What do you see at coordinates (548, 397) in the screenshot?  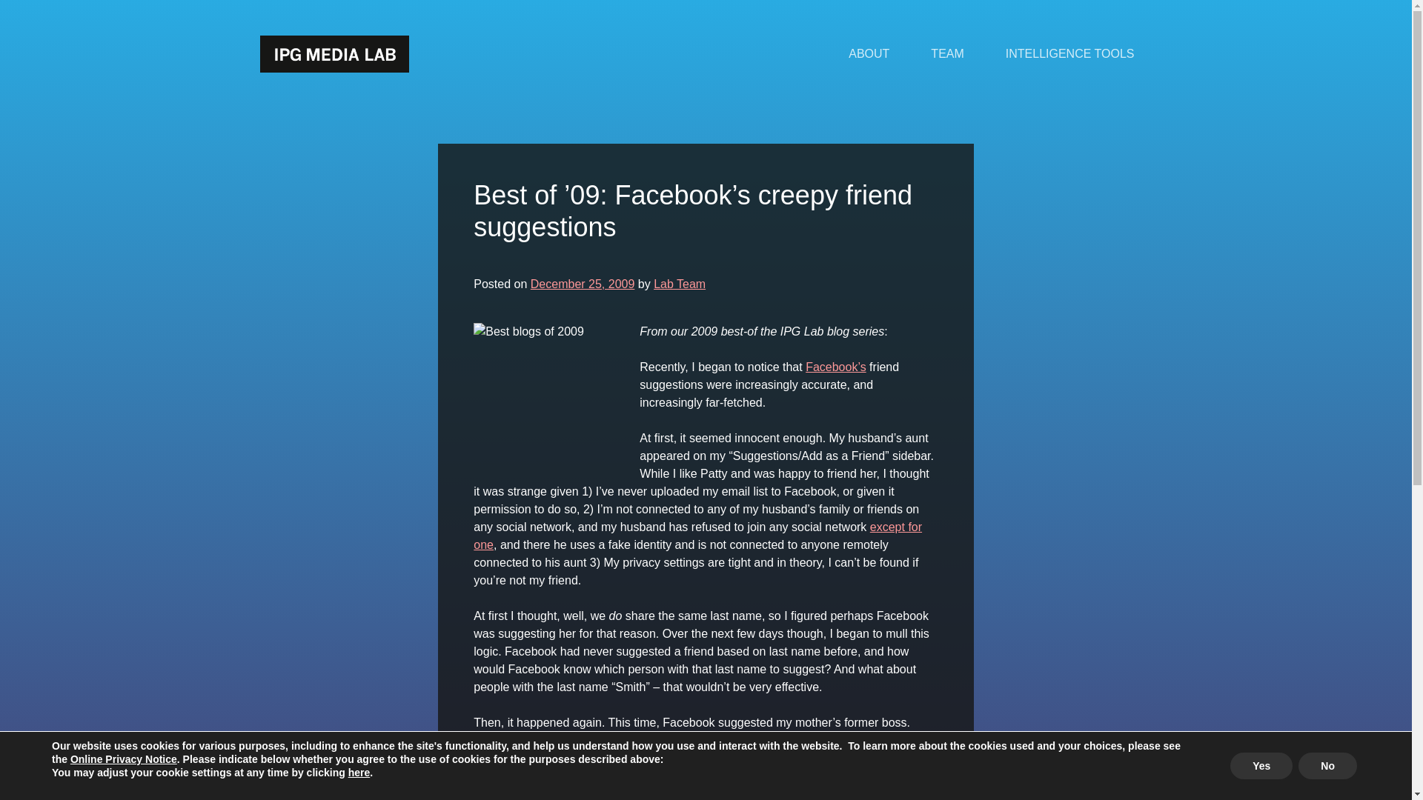 I see `Best blogs of 2009 ` at bounding box center [548, 397].